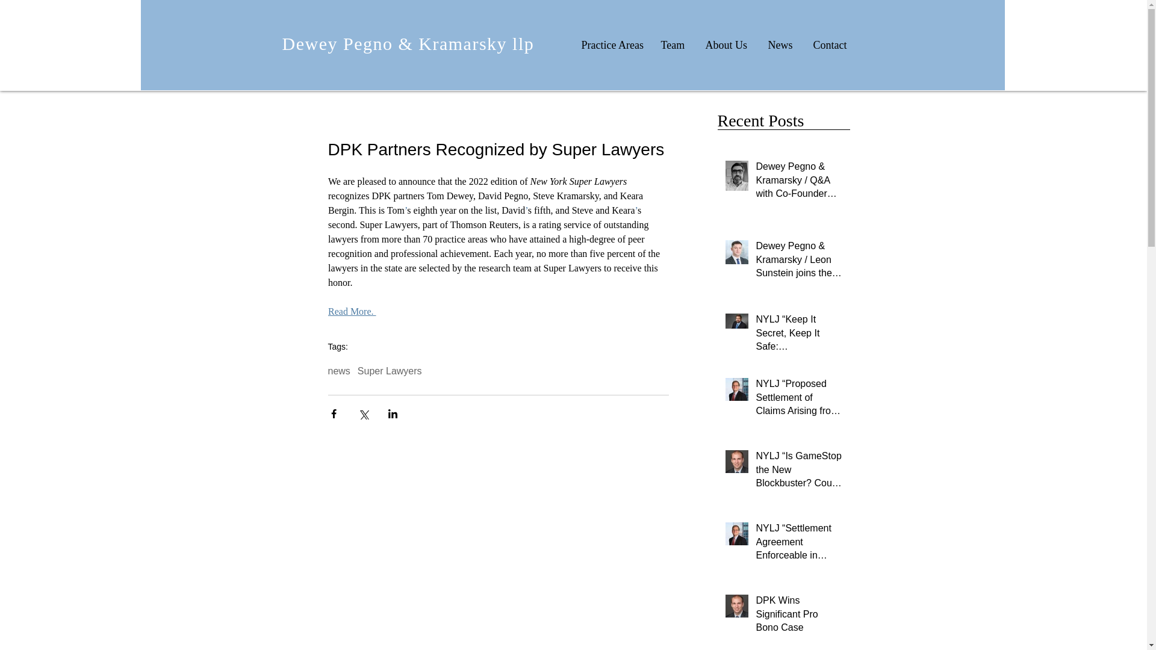  Describe the element at coordinates (352, 311) in the screenshot. I see `Read More. ` at that location.